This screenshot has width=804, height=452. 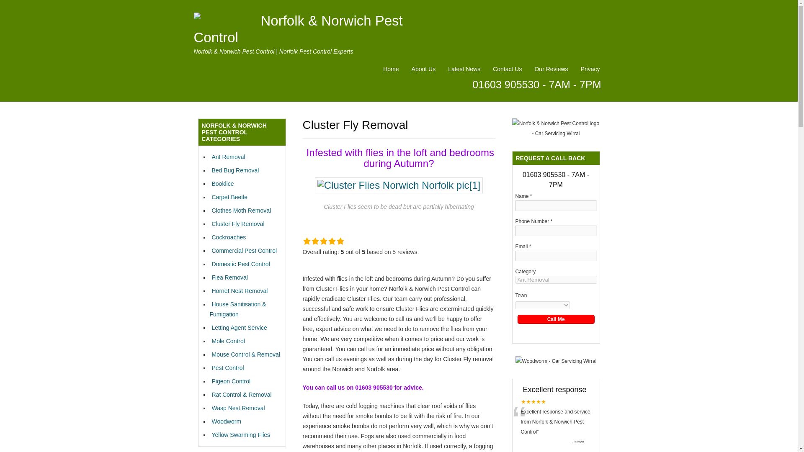 What do you see at coordinates (240, 210) in the screenshot?
I see `Clothes Moth Removal` at bounding box center [240, 210].